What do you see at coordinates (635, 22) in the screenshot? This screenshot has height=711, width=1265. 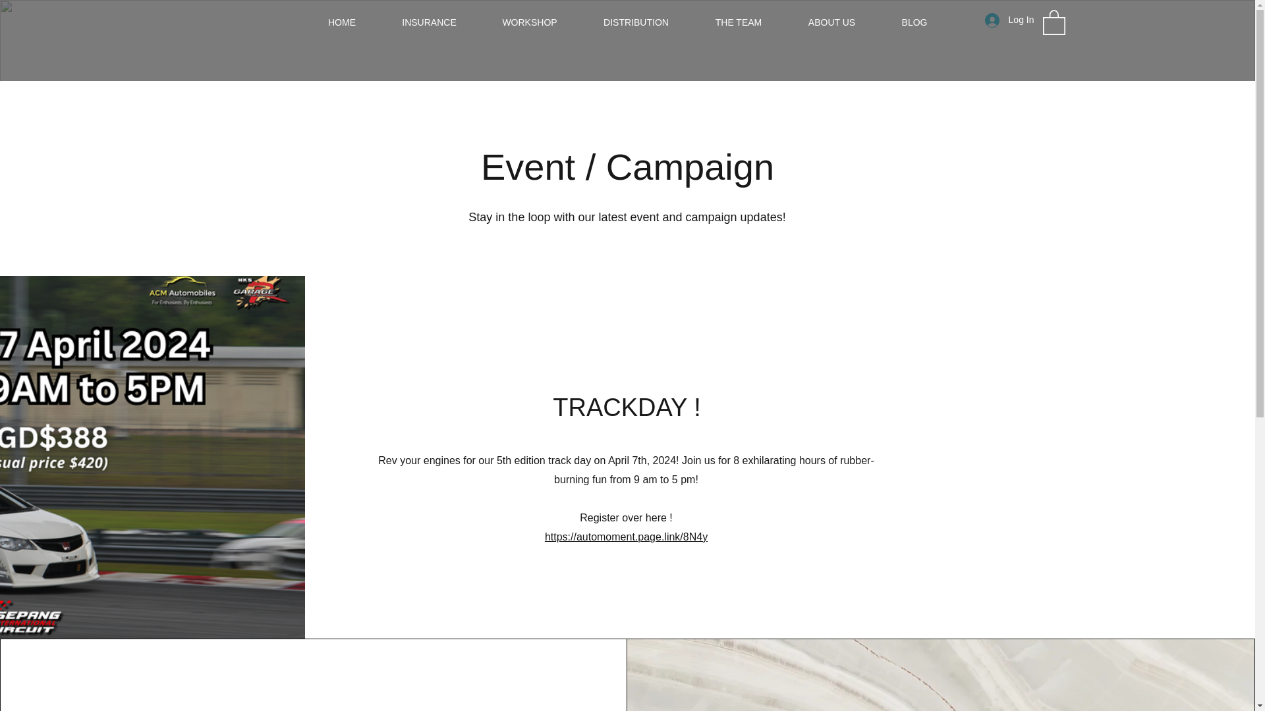 I see `DISTRIBUTION` at bounding box center [635, 22].